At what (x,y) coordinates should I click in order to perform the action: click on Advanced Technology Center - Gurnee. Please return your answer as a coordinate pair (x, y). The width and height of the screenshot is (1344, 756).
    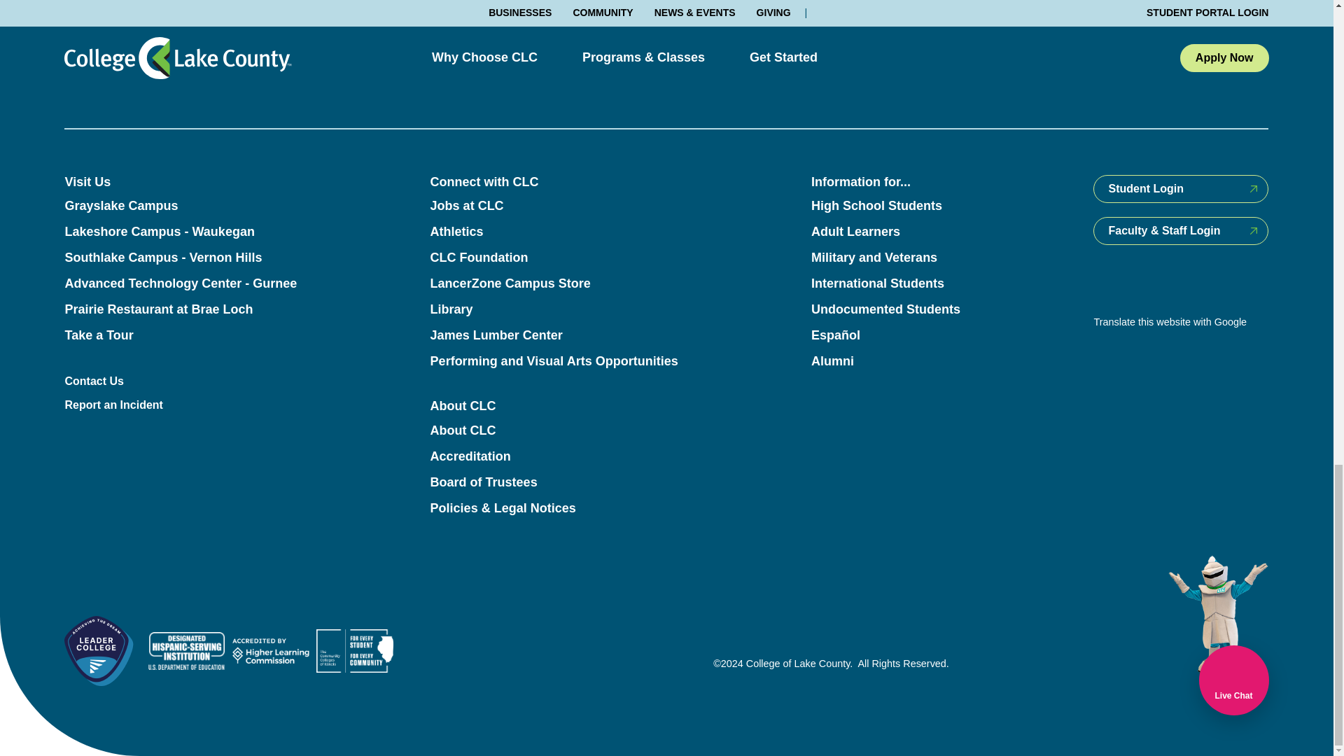
    Looking at the image, I should click on (181, 283).